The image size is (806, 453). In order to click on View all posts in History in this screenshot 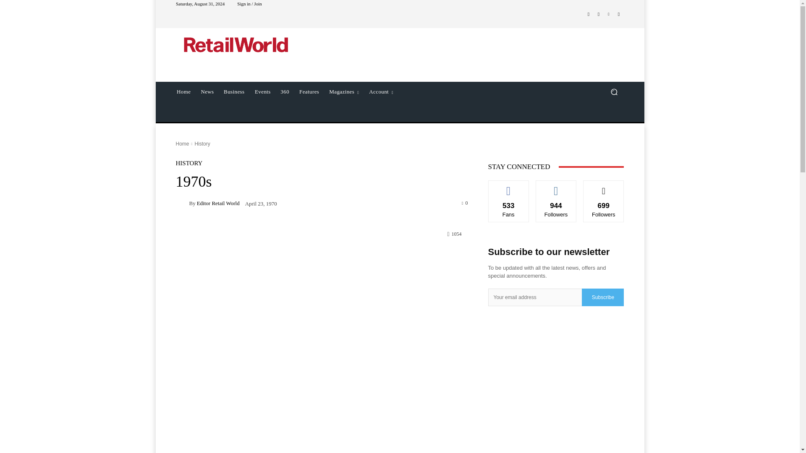, I will do `click(201, 143)`.